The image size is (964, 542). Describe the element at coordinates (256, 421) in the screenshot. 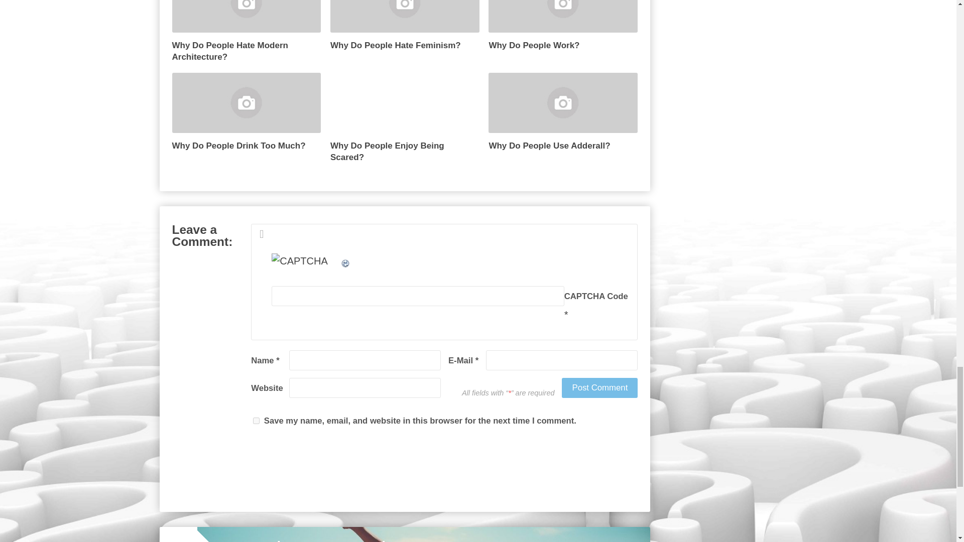

I see `yes` at that location.